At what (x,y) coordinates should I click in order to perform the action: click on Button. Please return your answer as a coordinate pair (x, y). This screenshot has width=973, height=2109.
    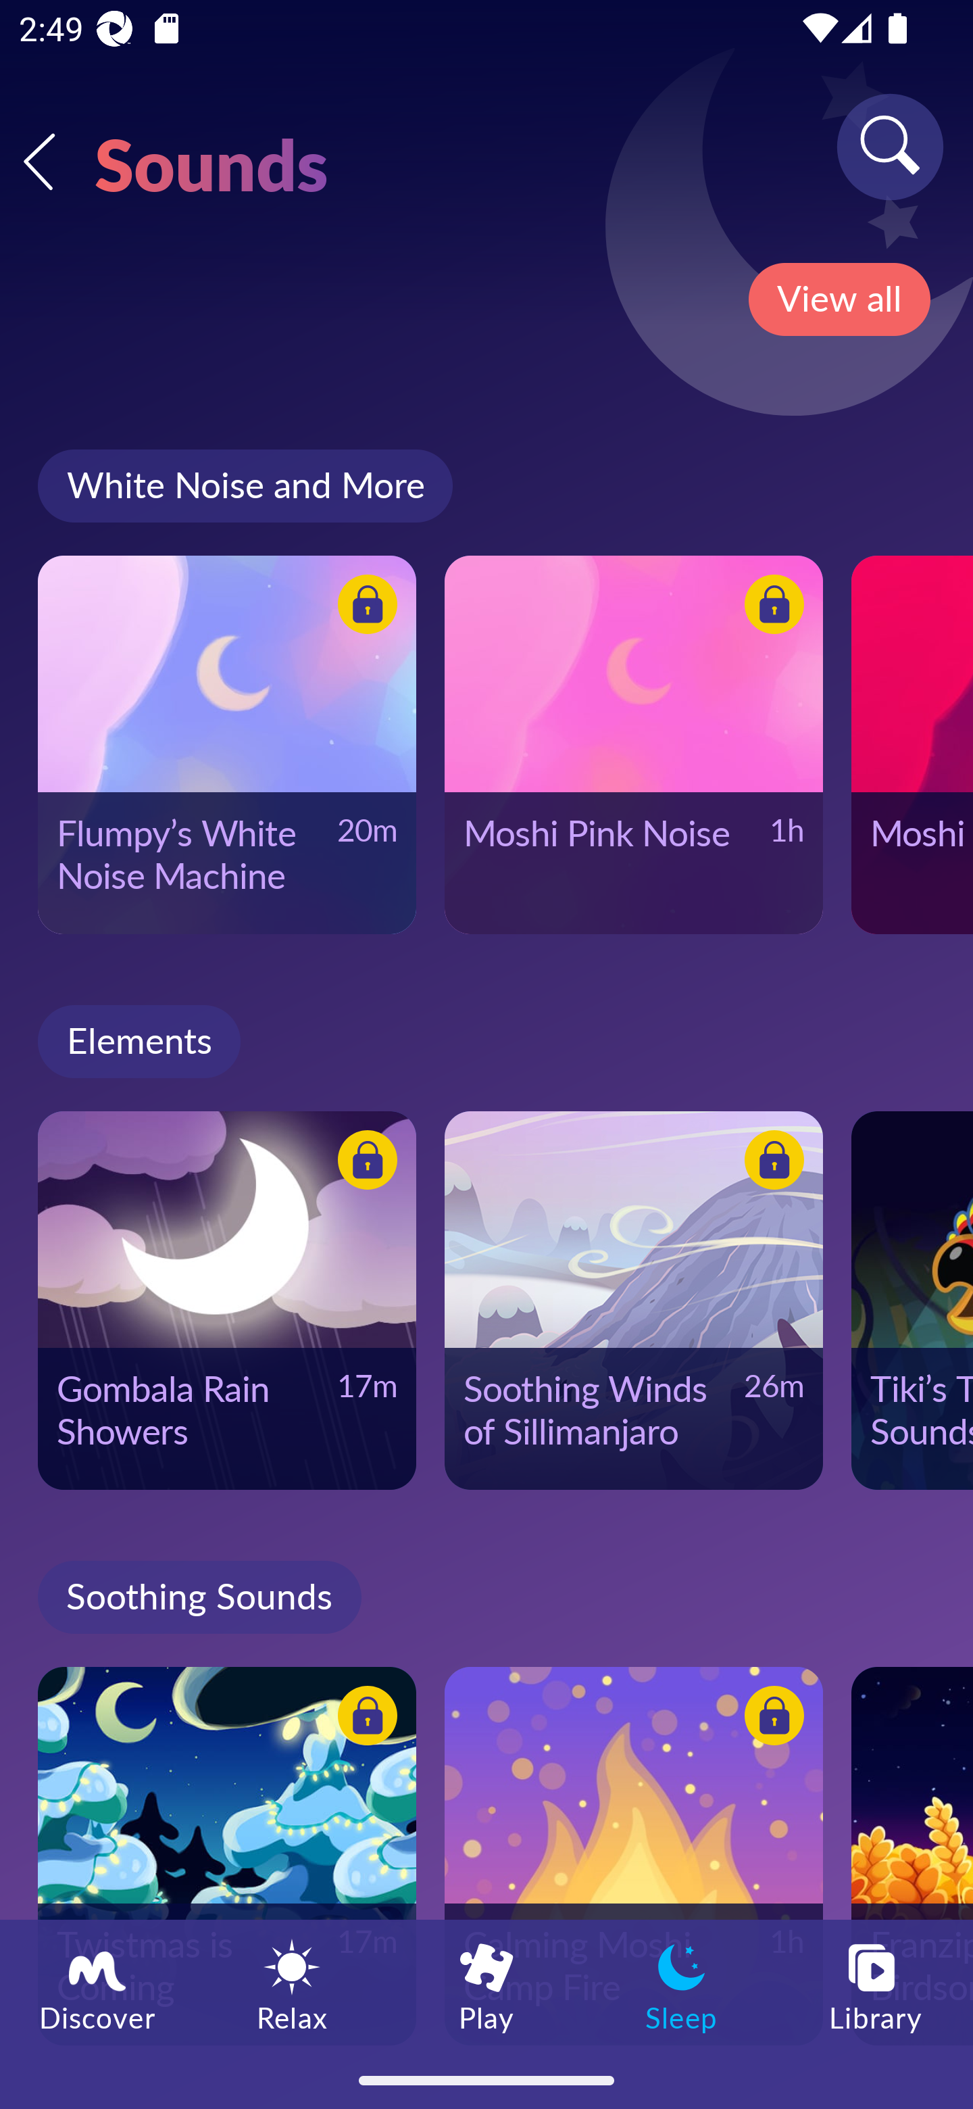
    Looking at the image, I should click on (770, 607).